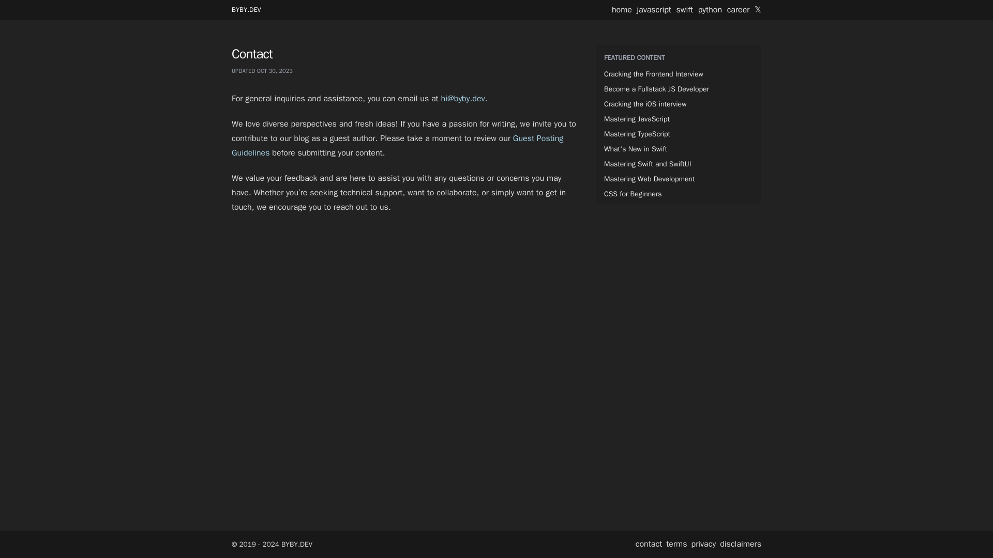  I want to click on home, so click(622, 9).